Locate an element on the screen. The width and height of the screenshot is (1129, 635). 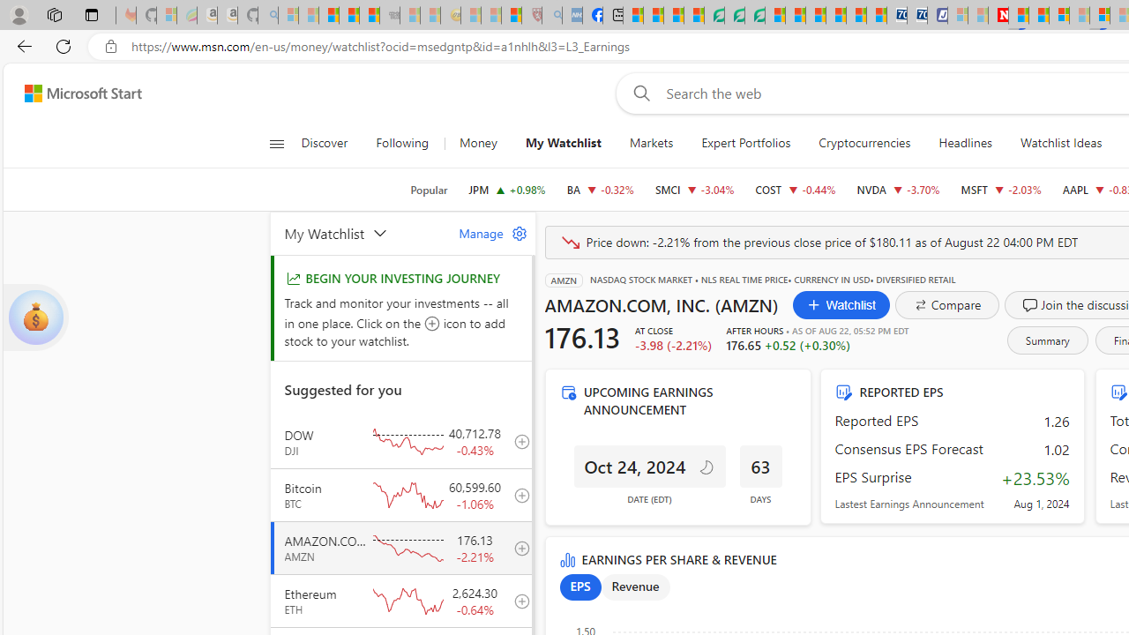
The Weather Channel - MSN is located at coordinates (328, 16).